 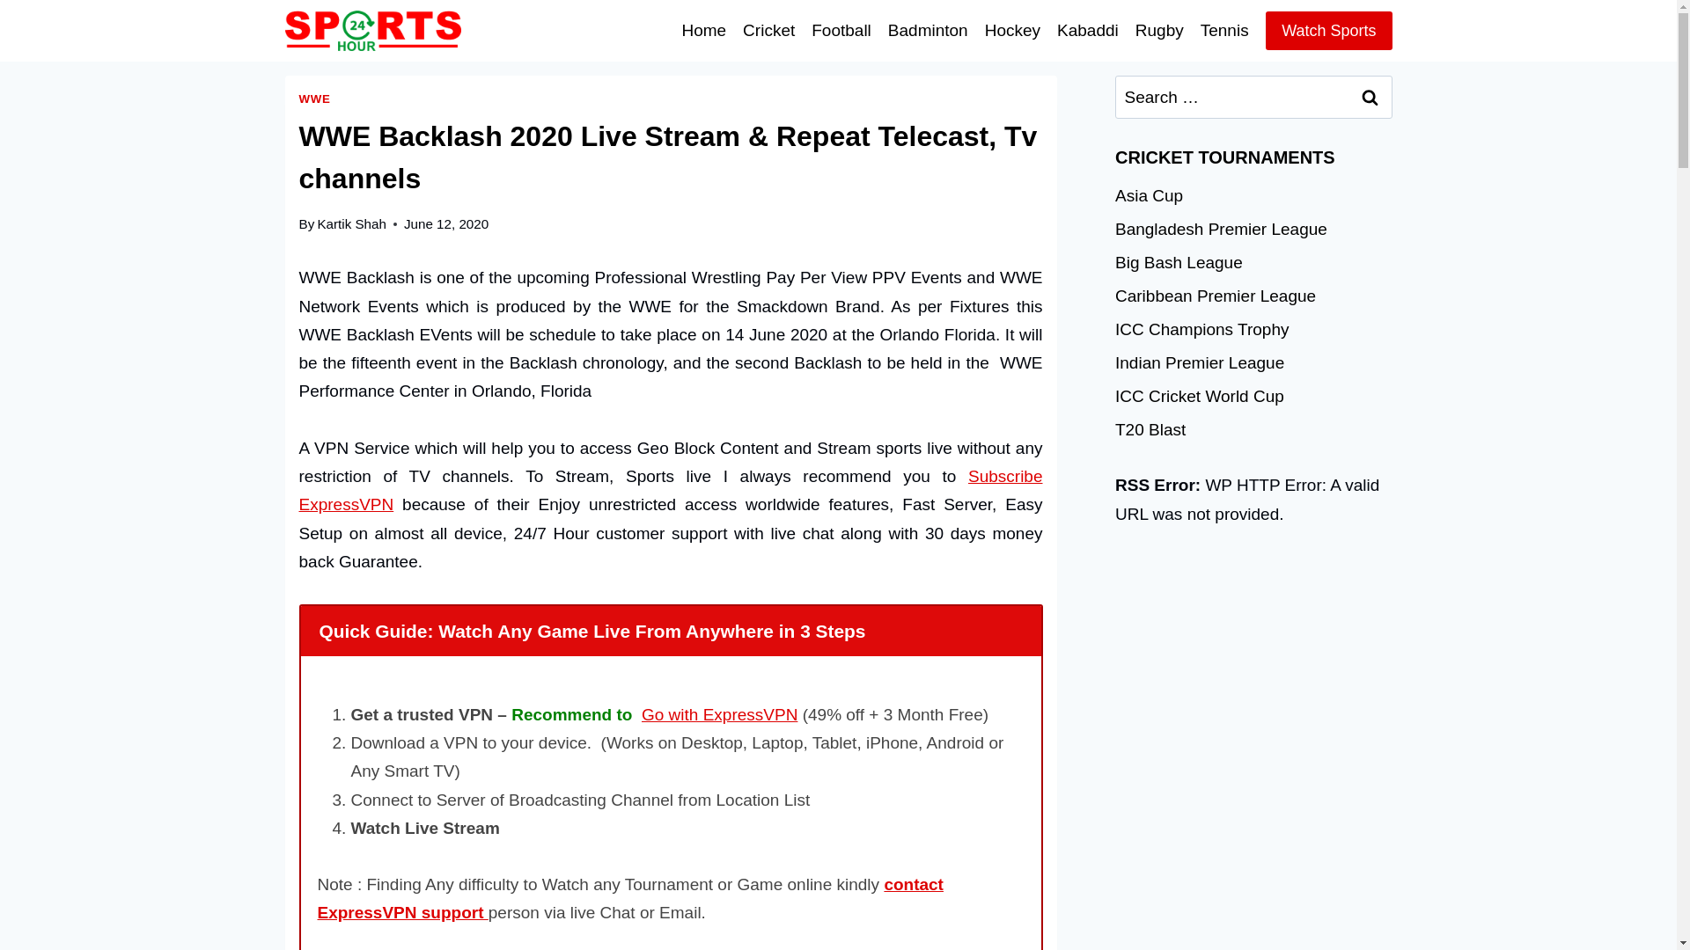 I want to click on ExpressVPN Support, so click(x=630, y=897).